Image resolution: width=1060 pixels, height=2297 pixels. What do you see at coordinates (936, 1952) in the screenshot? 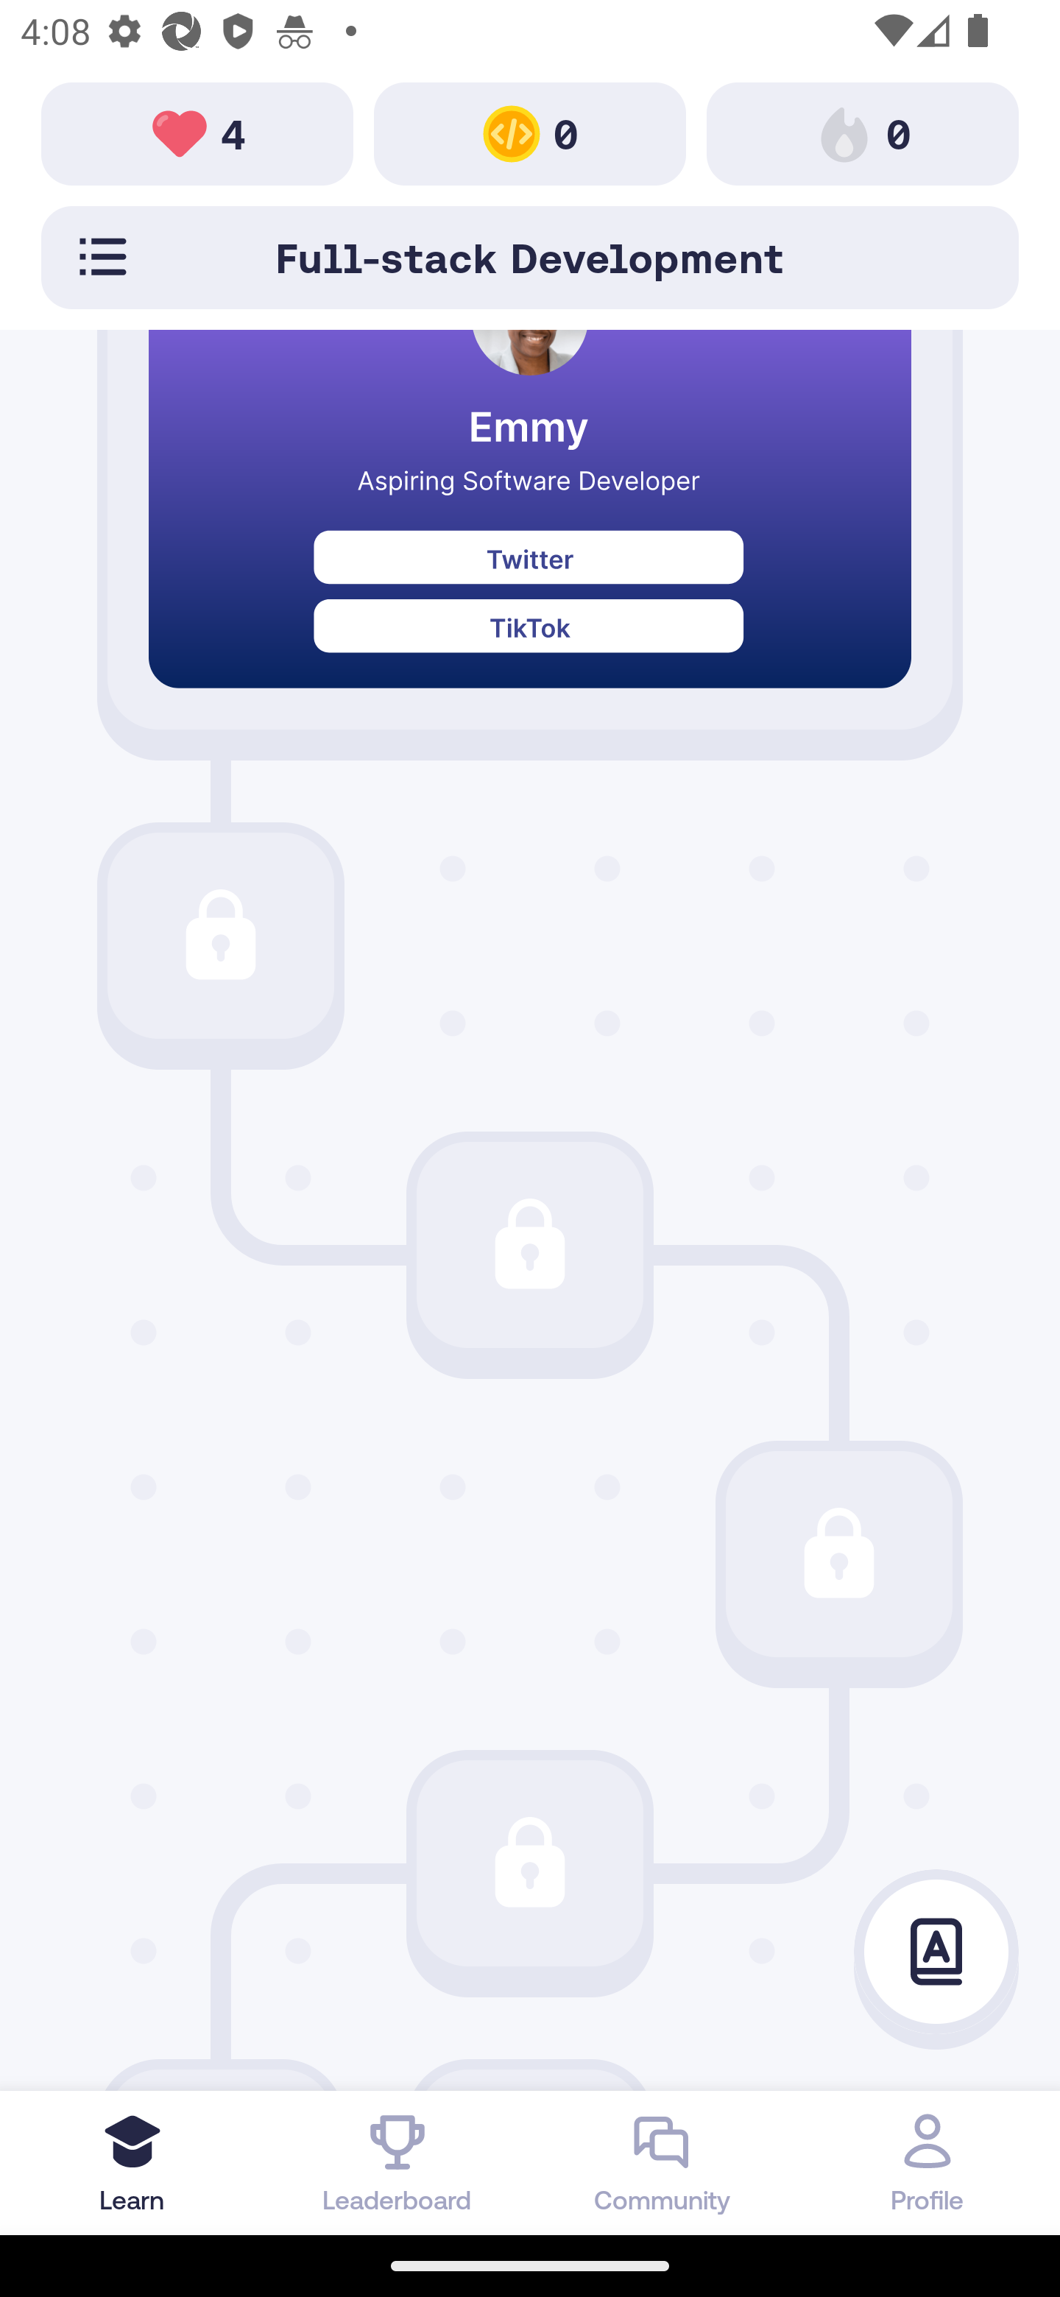
I see `Glossary Icon` at bounding box center [936, 1952].